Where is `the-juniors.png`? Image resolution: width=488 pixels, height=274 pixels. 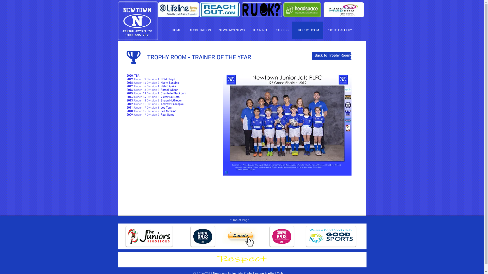
the-juniors.png is located at coordinates (149, 236).